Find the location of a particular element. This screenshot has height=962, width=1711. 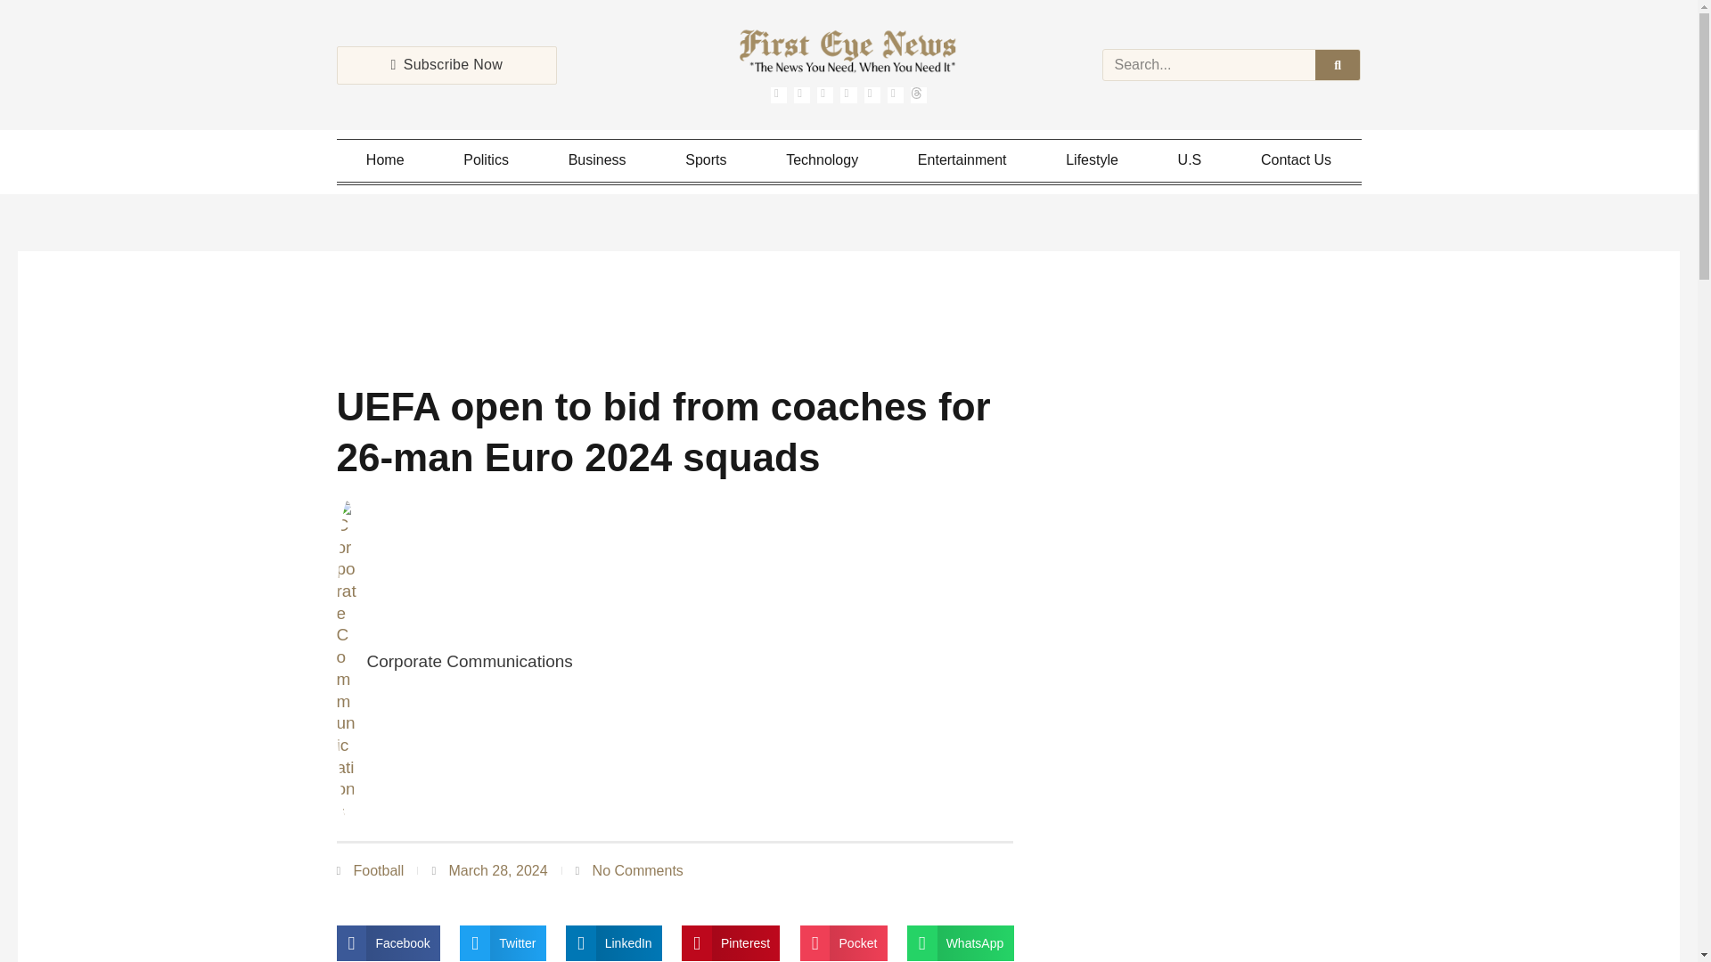

Technology is located at coordinates (822, 160).